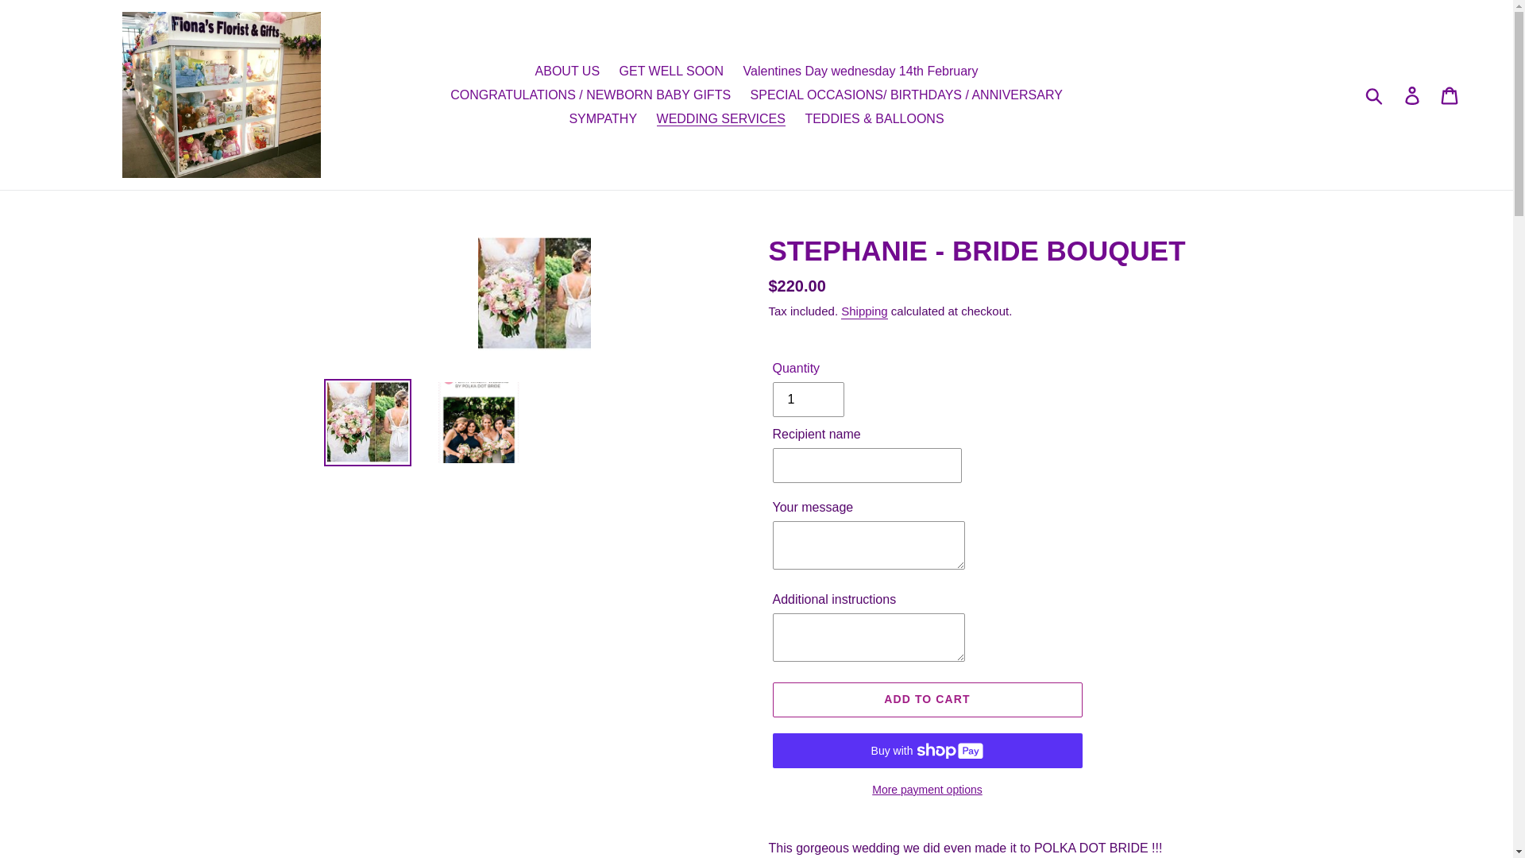 The height and width of the screenshot is (858, 1525). Describe the element at coordinates (721, 118) in the screenshot. I see `WEDDING SERVICES` at that location.